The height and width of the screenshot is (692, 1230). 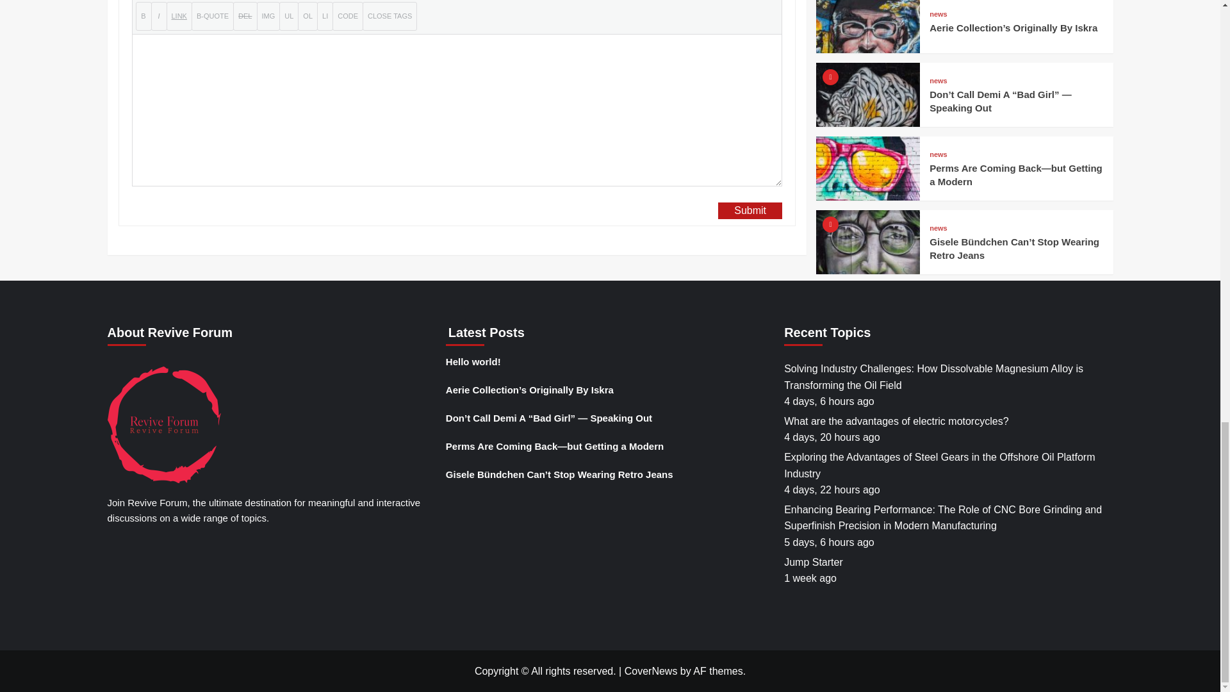 What do you see at coordinates (750, 211) in the screenshot?
I see `Submit` at bounding box center [750, 211].